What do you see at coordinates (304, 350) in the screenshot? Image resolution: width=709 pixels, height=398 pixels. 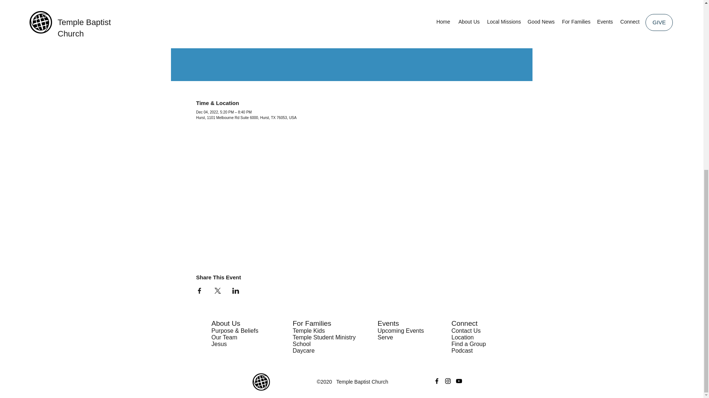 I see `Daycare` at bounding box center [304, 350].